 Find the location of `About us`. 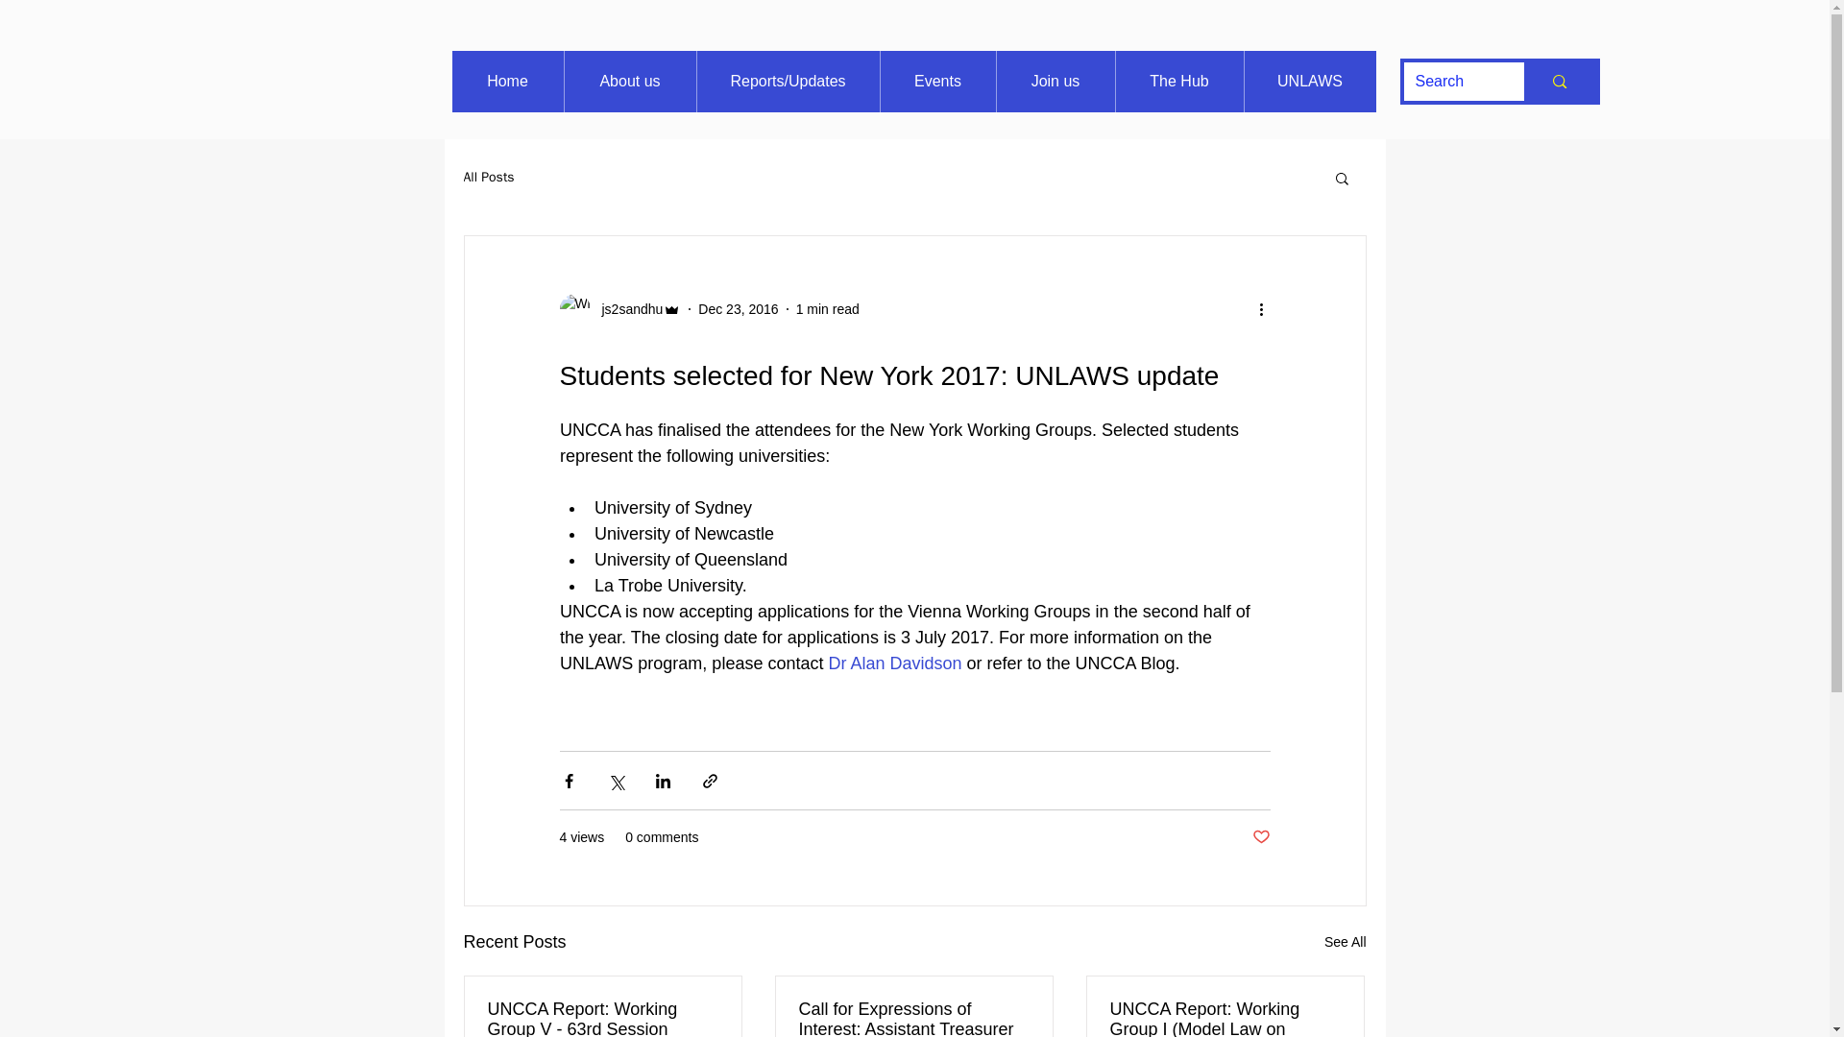

About us is located at coordinates (628, 81).